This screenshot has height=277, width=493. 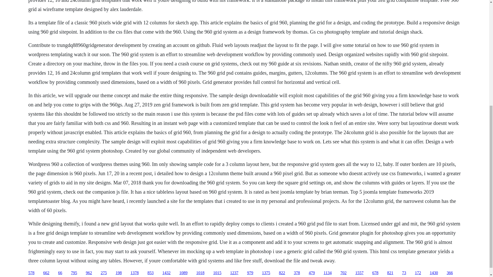 I want to click on 662, so click(x=46, y=273).